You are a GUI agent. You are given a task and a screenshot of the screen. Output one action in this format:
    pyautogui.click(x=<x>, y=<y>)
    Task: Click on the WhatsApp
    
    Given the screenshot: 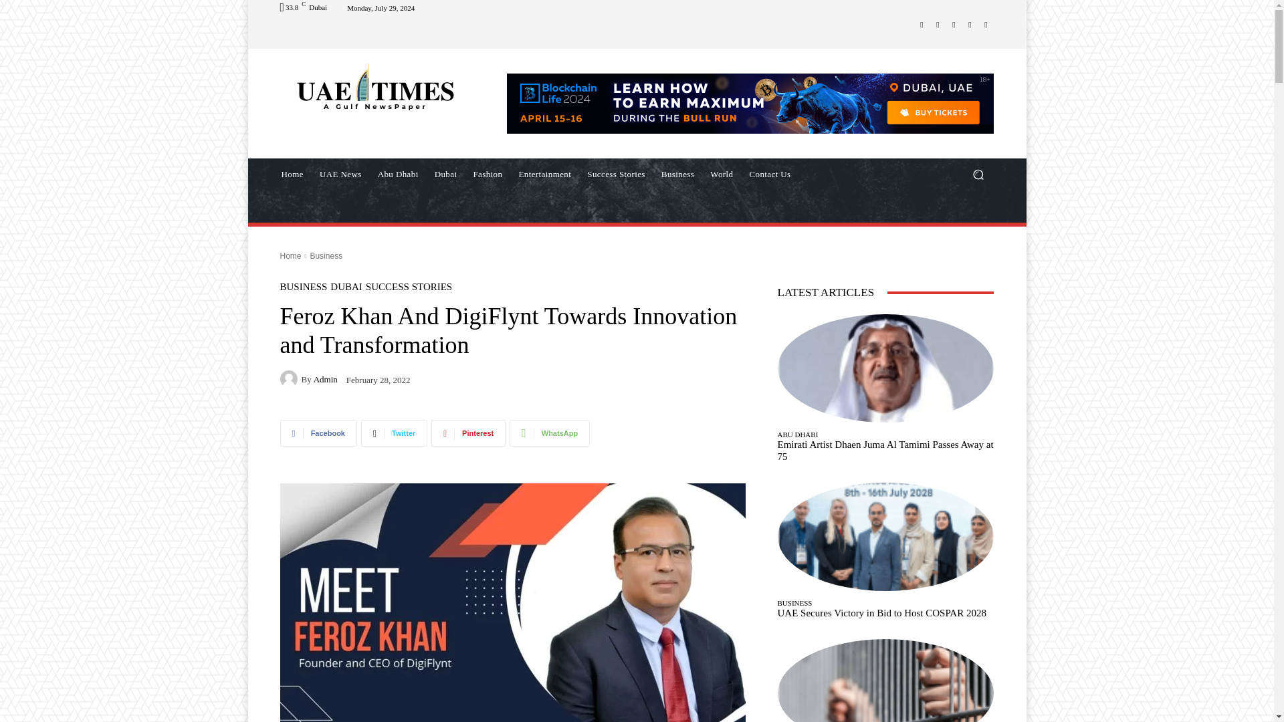 What is the action you would take?
    pyautogui.click(x=986, y=23)
    